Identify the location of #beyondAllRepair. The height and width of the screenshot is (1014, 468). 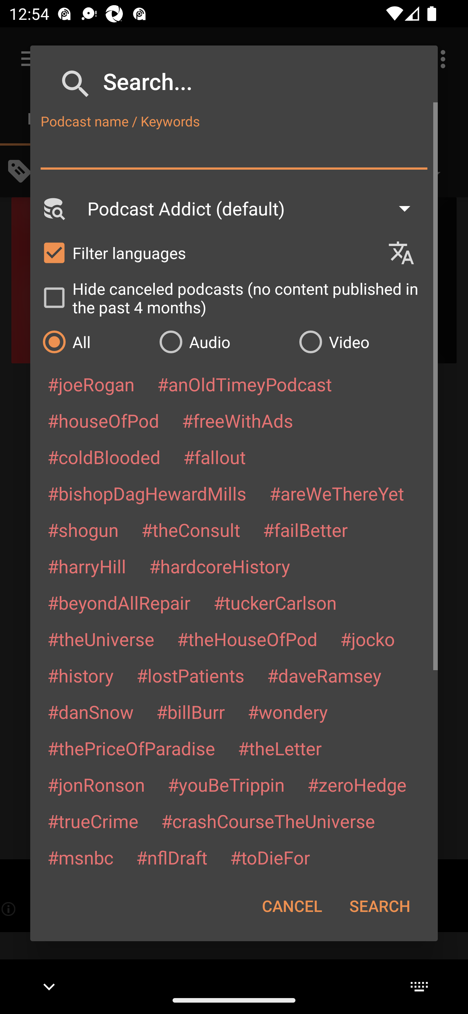
(119, 602).